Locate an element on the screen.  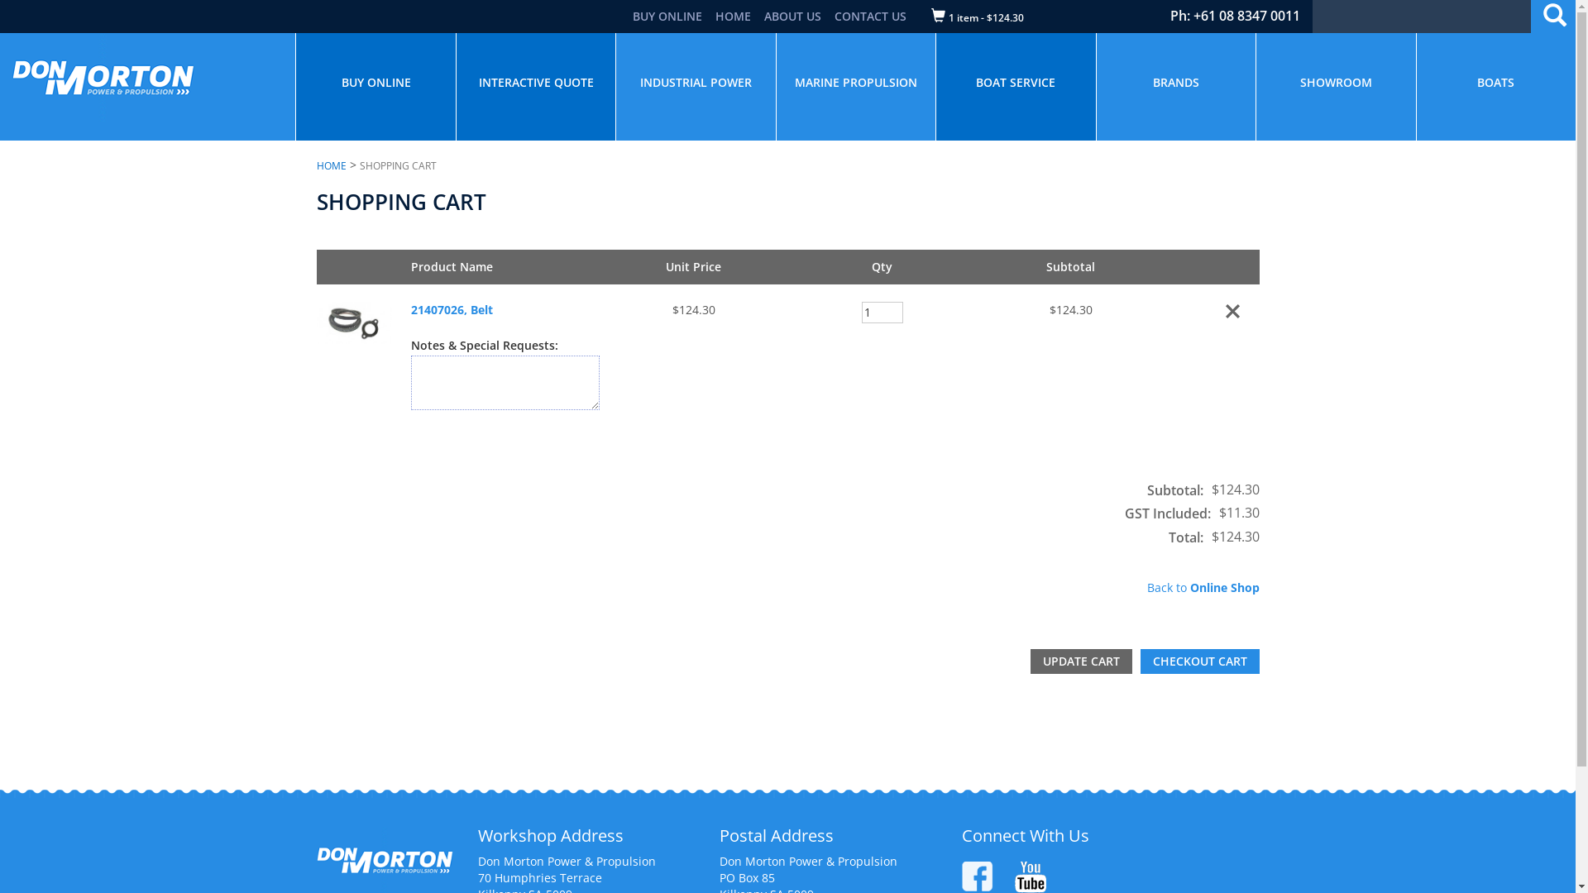
BRANDS is located at coordinates (1176, 87).